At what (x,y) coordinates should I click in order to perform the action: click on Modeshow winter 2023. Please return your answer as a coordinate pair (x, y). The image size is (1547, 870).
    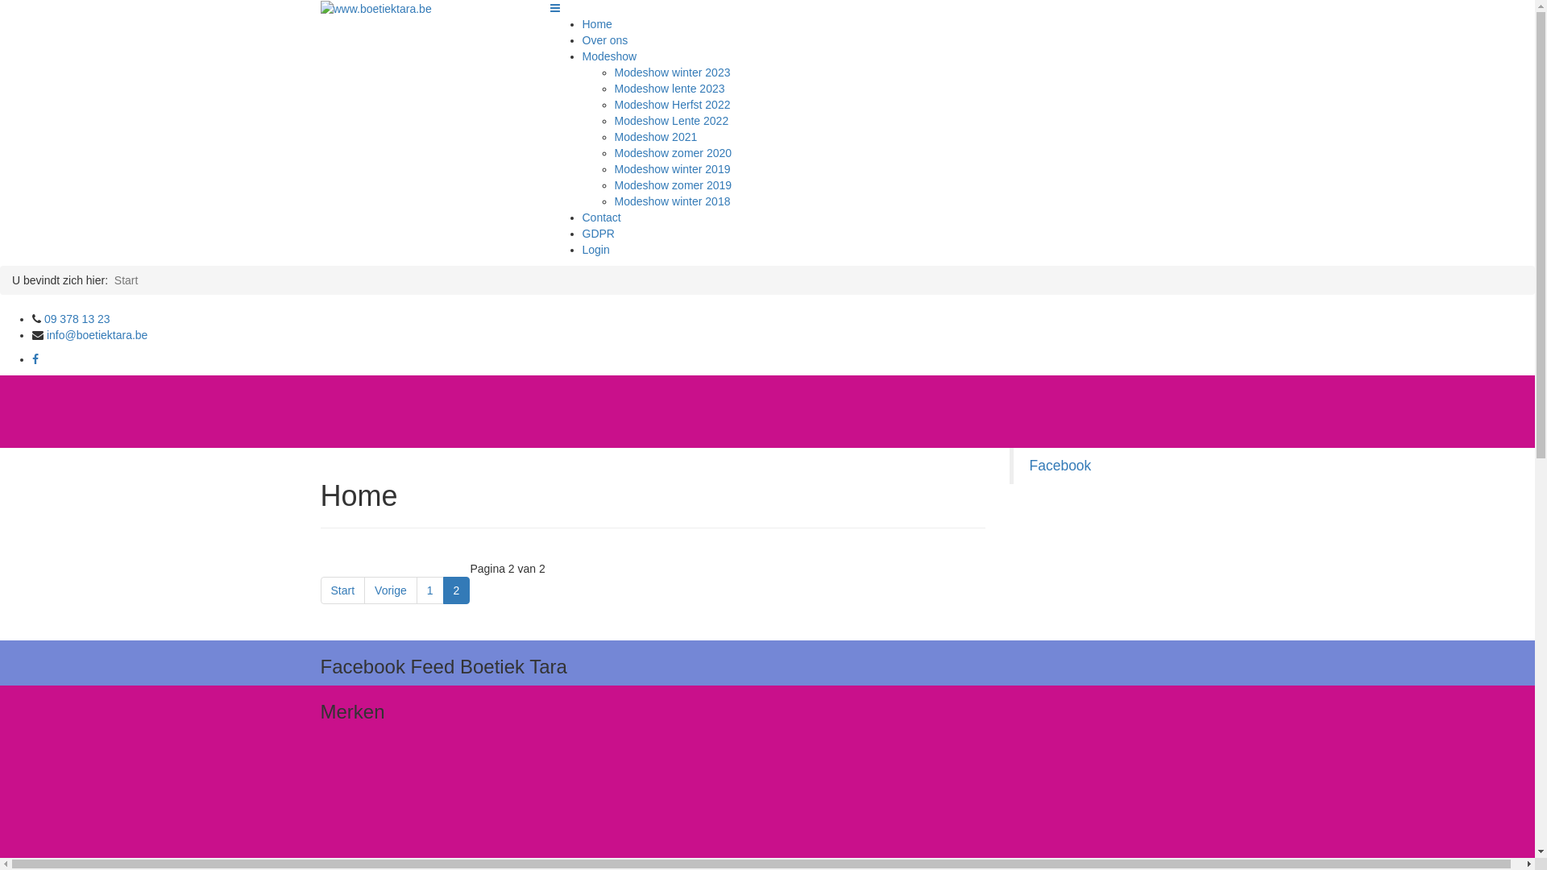
    Looking at the image, I should click on (672, 72).